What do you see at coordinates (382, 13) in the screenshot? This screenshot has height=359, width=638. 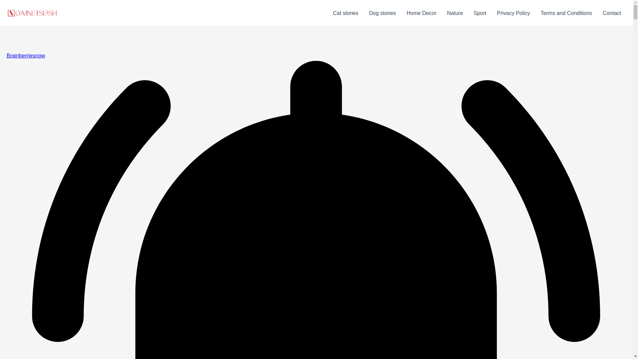 I see `Dog stories` at bounding box center [382, 13].